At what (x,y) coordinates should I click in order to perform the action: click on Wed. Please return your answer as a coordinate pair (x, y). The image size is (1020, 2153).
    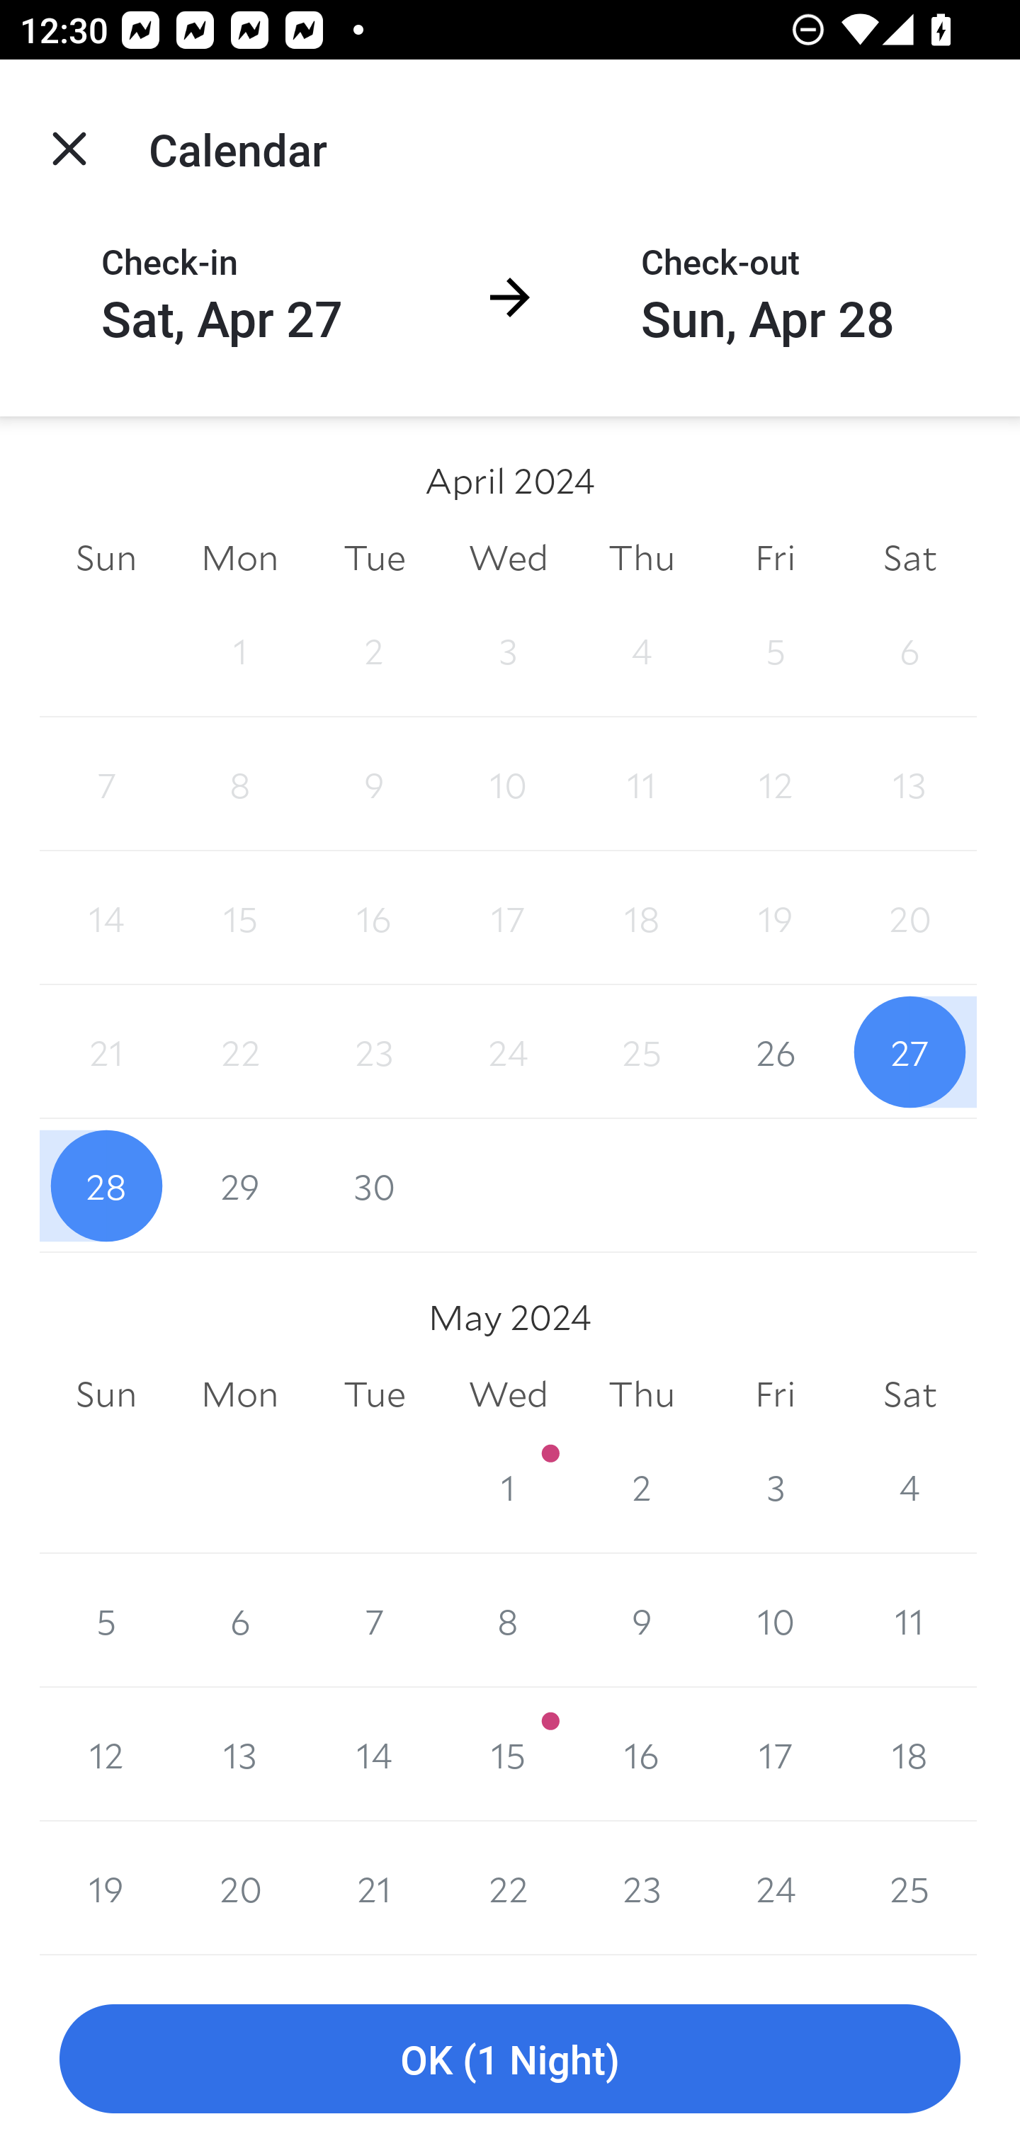
    Looking at the image, I should click on (509, 557).